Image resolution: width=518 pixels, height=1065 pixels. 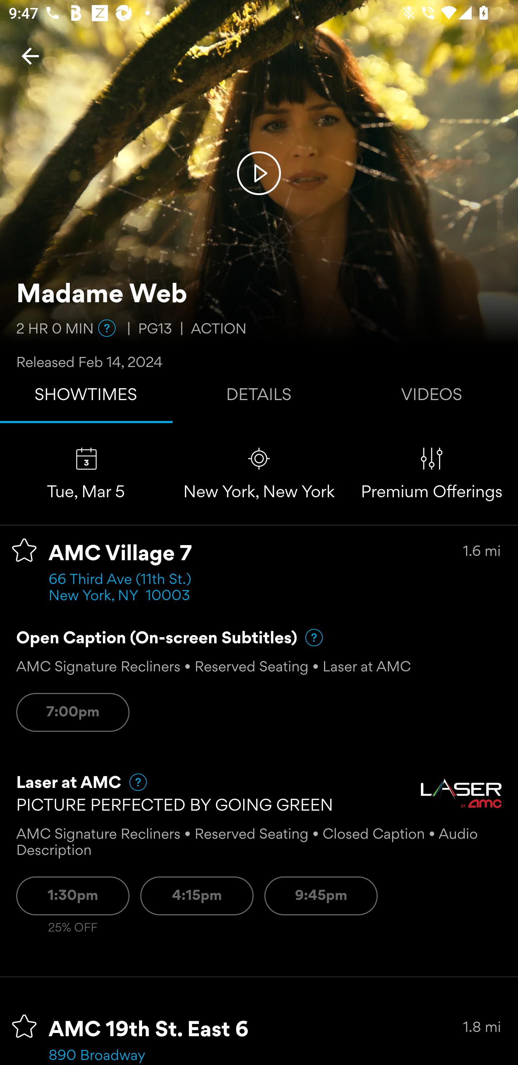 I want to click on VIDEOS
Tab 3 of 3, so click(x=432, y=397).